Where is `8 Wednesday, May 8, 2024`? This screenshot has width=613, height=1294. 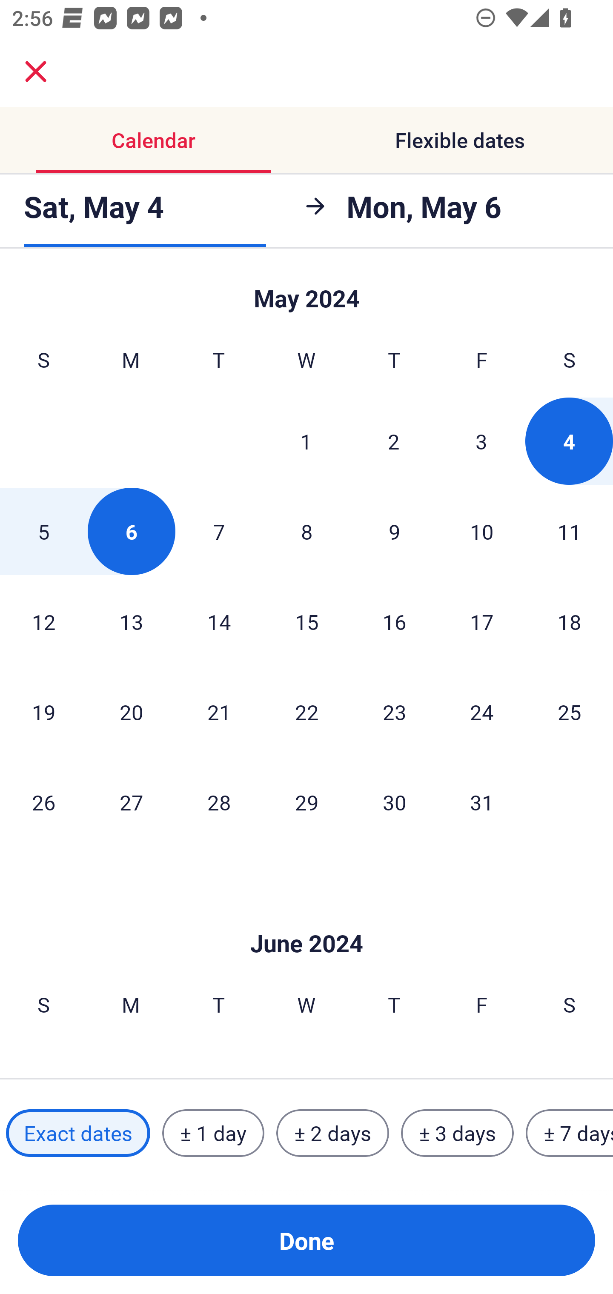
8 Wednesday, May 8, 2024 is located at coordinates (306, 531).